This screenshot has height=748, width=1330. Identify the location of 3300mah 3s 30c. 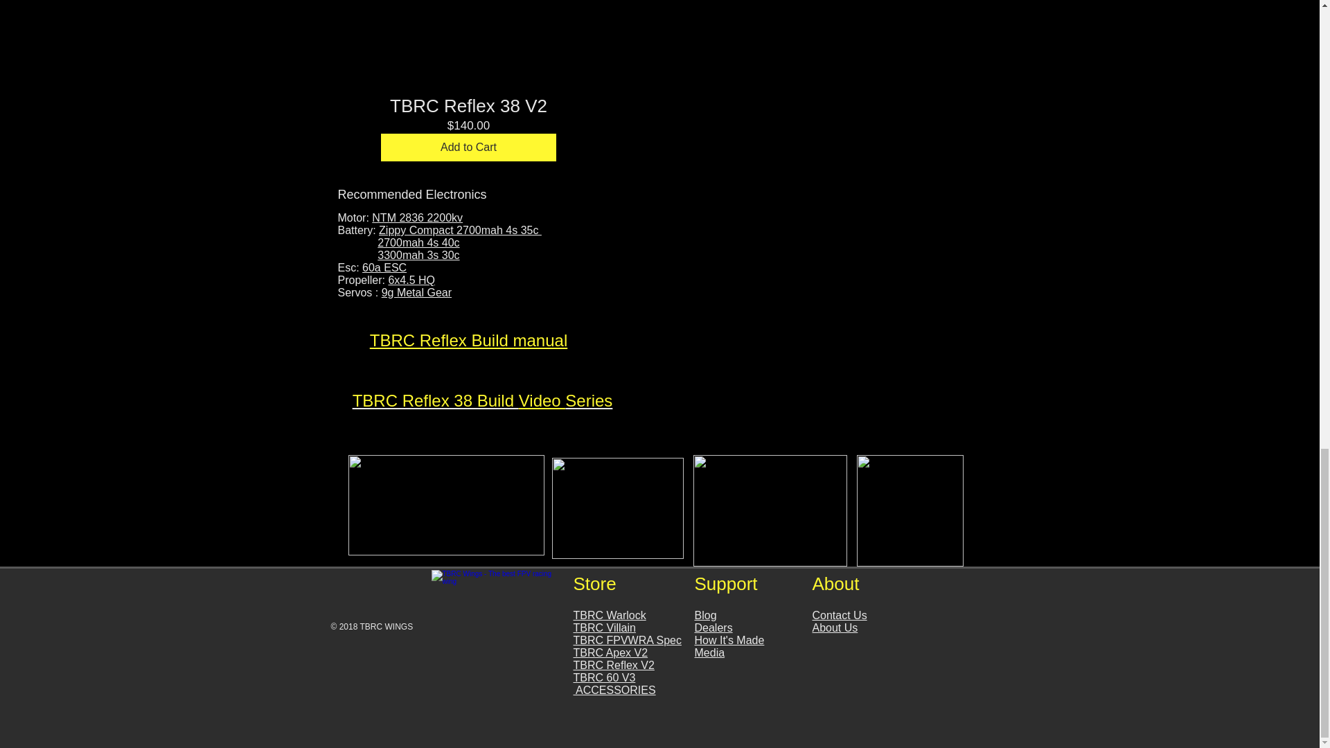
(418, 255).